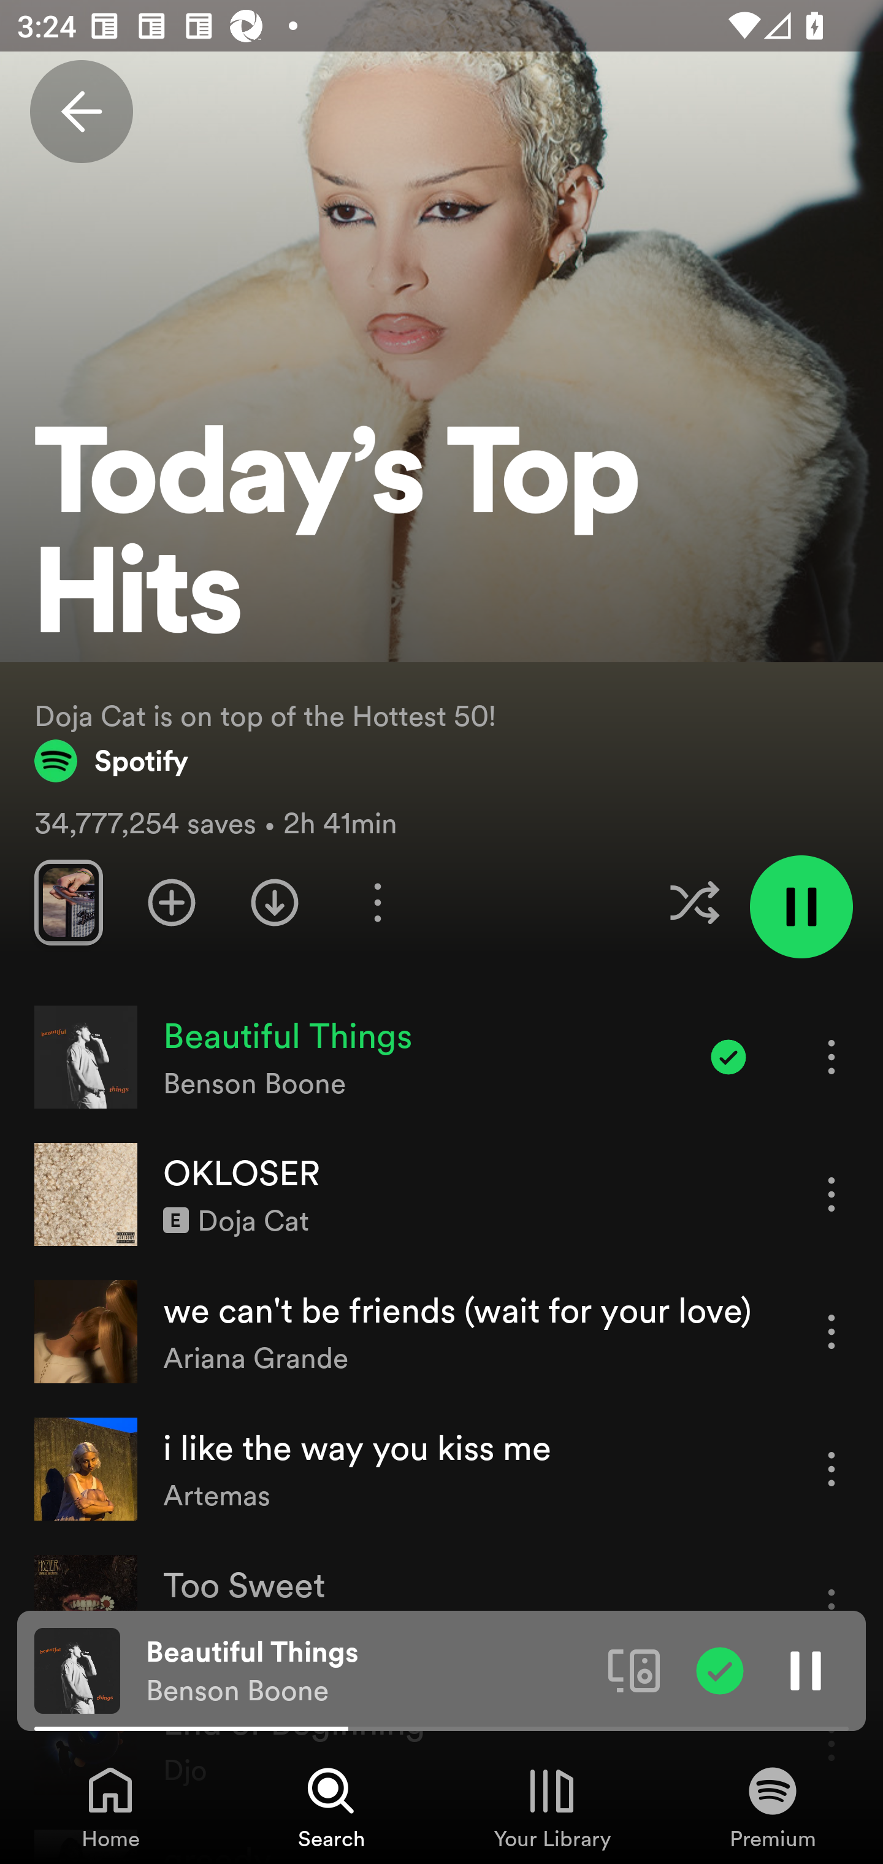  Describe the element at coordinates (831, 1193) in the screenshot. I see `More options for song OKLOSER` at that location.